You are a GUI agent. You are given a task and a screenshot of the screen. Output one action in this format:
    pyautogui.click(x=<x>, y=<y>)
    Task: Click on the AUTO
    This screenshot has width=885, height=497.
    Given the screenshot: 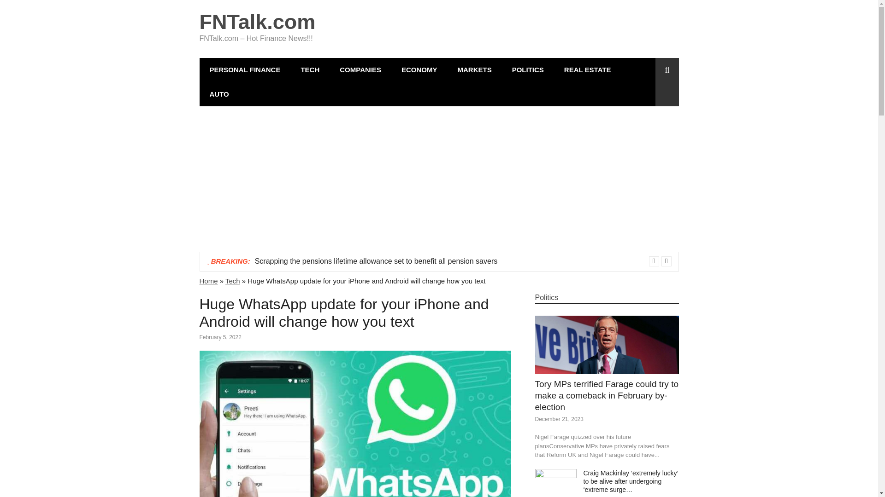 What is the action you would take?
    pyautogui.click(x=219, y=94)
    